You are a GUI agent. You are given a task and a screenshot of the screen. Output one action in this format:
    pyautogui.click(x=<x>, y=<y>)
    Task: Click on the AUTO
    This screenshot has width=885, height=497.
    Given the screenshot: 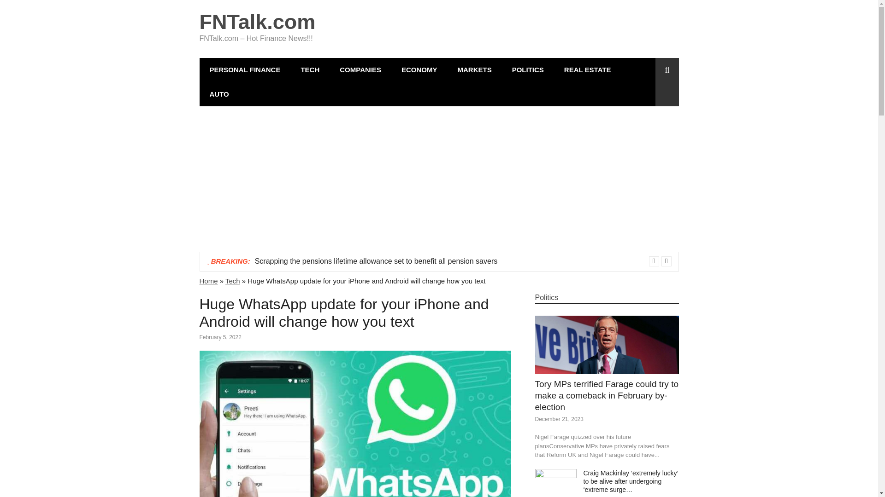 What is the action you would take?
    pyautogui.click(x=219, y=94)
    